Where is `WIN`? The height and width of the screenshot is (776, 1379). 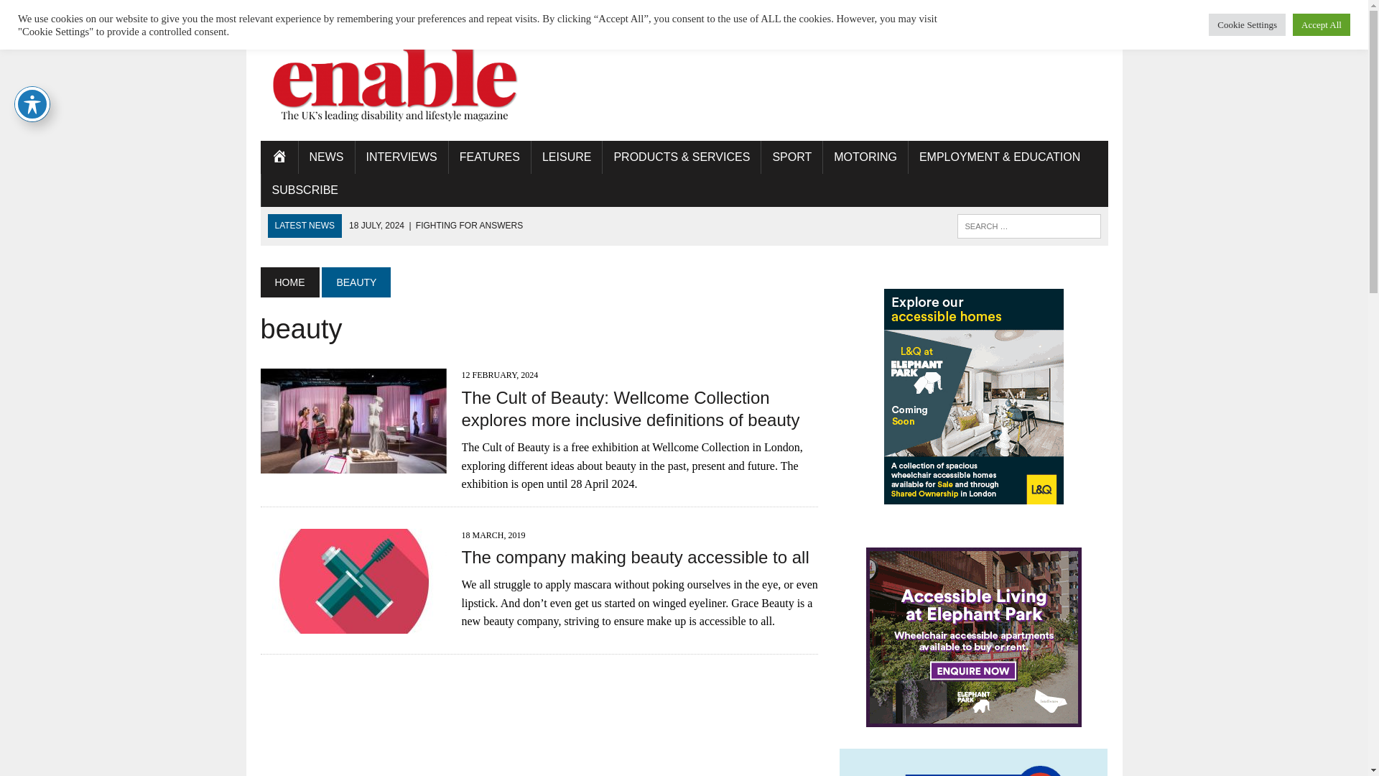 WIN is located at coordinates (450, 11).